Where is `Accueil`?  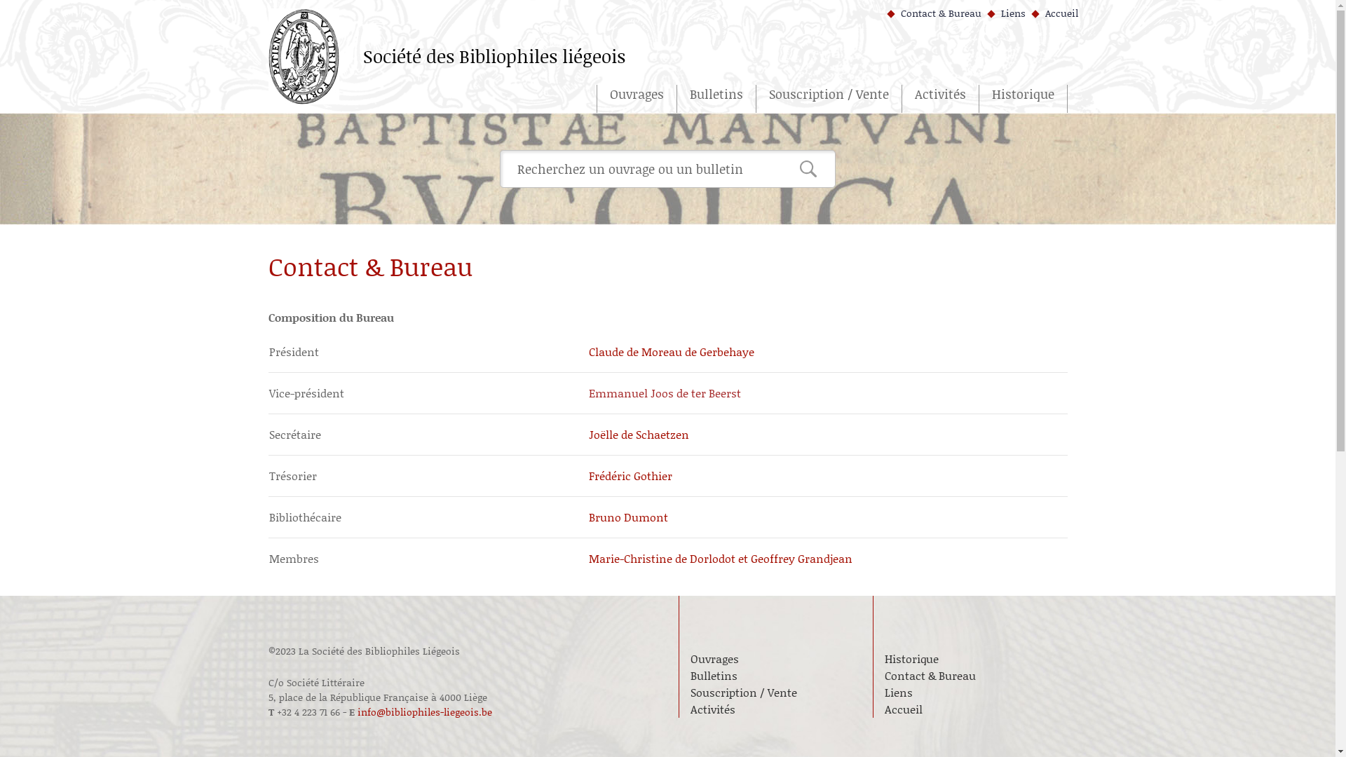 Accueil is located at coordinates (970, 709).